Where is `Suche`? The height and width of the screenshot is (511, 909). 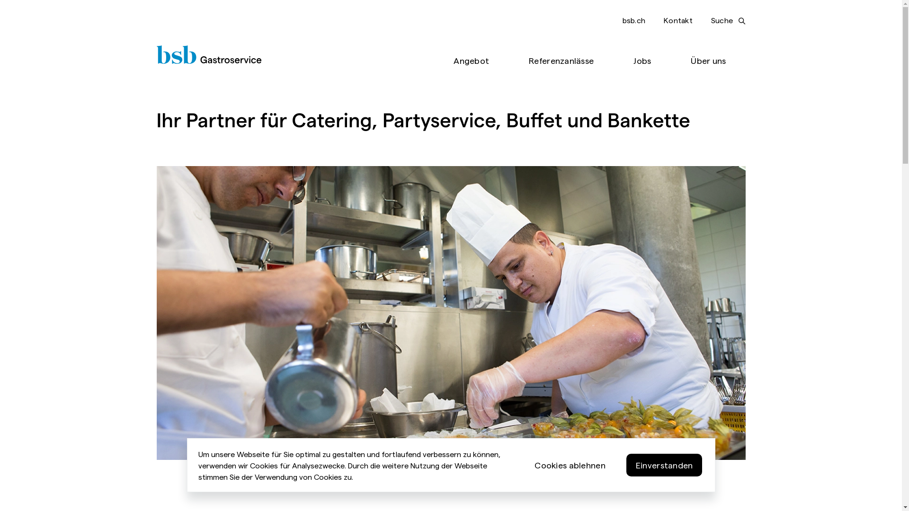
Suche is located at coordinates (728, 21).